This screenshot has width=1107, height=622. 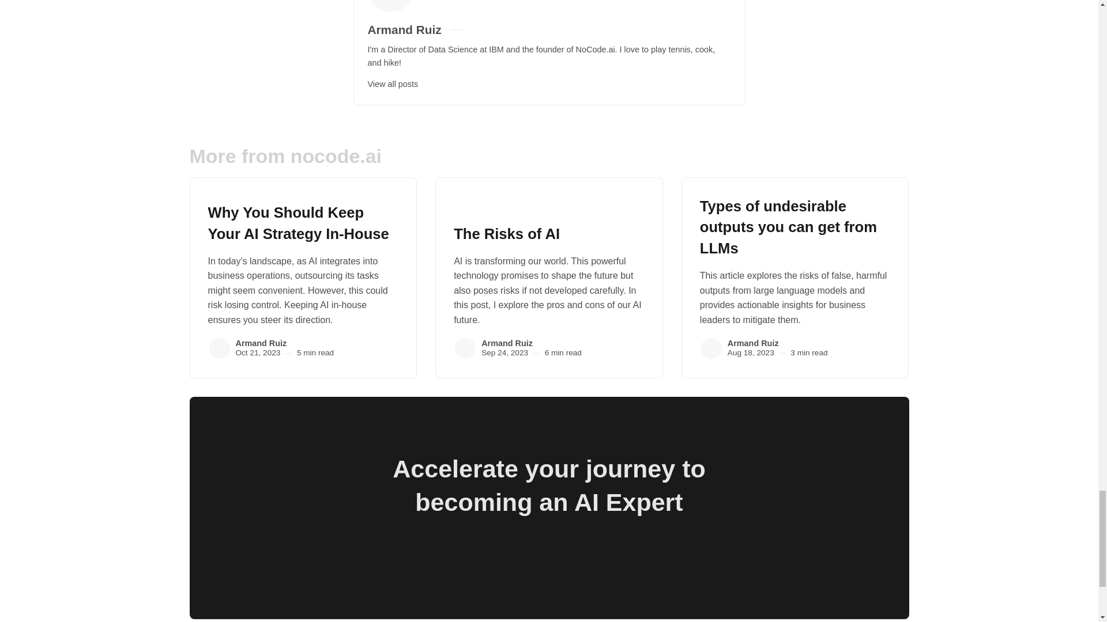 What do you see at coordinates (405, 29) in the screenshot?
I see `Armand Ruiz` at bounding box center [405, 29].